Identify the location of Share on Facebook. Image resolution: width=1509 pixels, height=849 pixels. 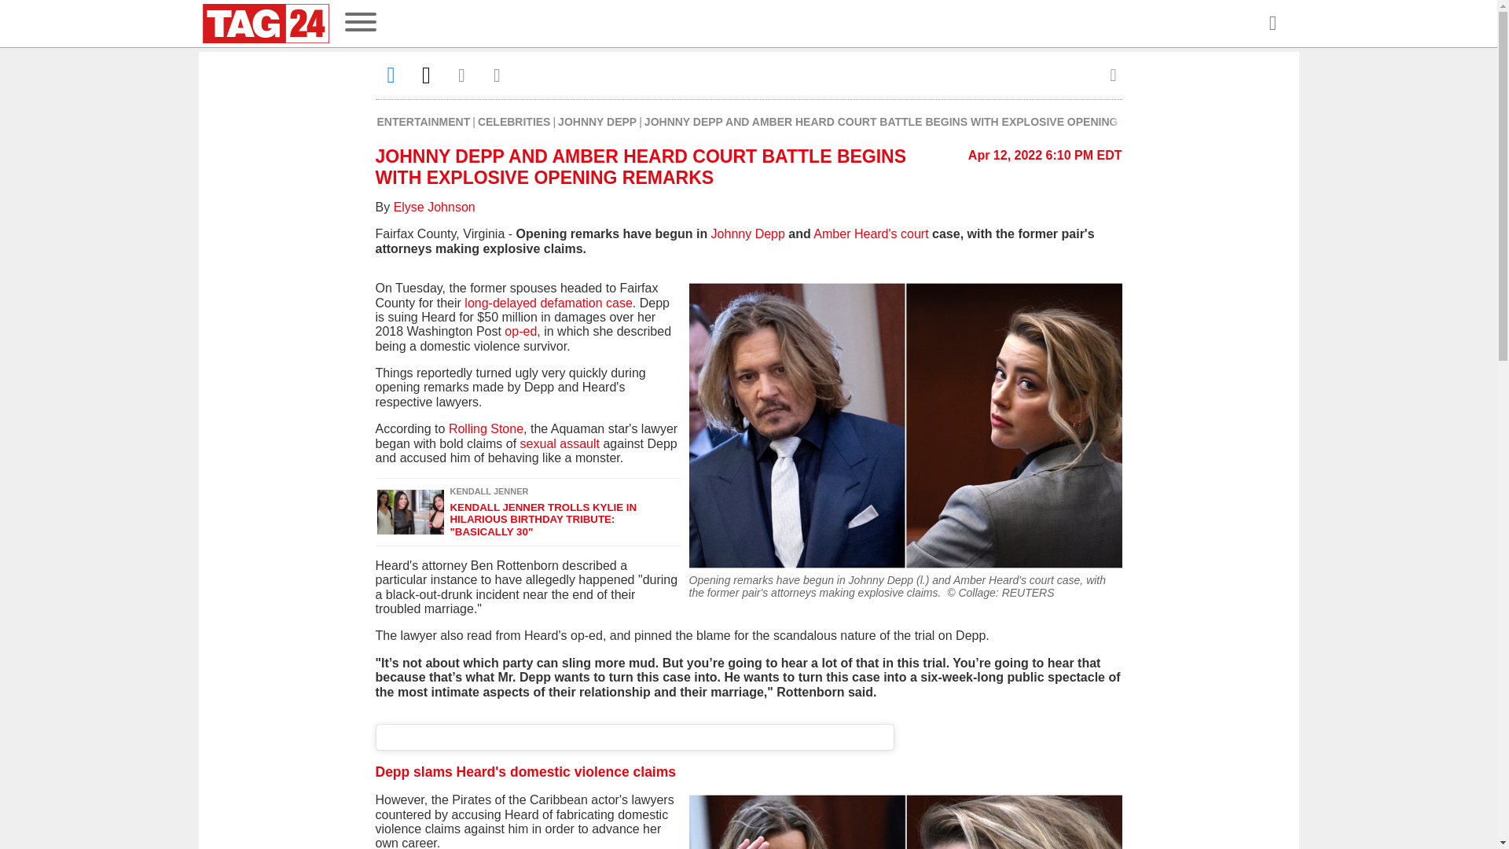
(391, 75).